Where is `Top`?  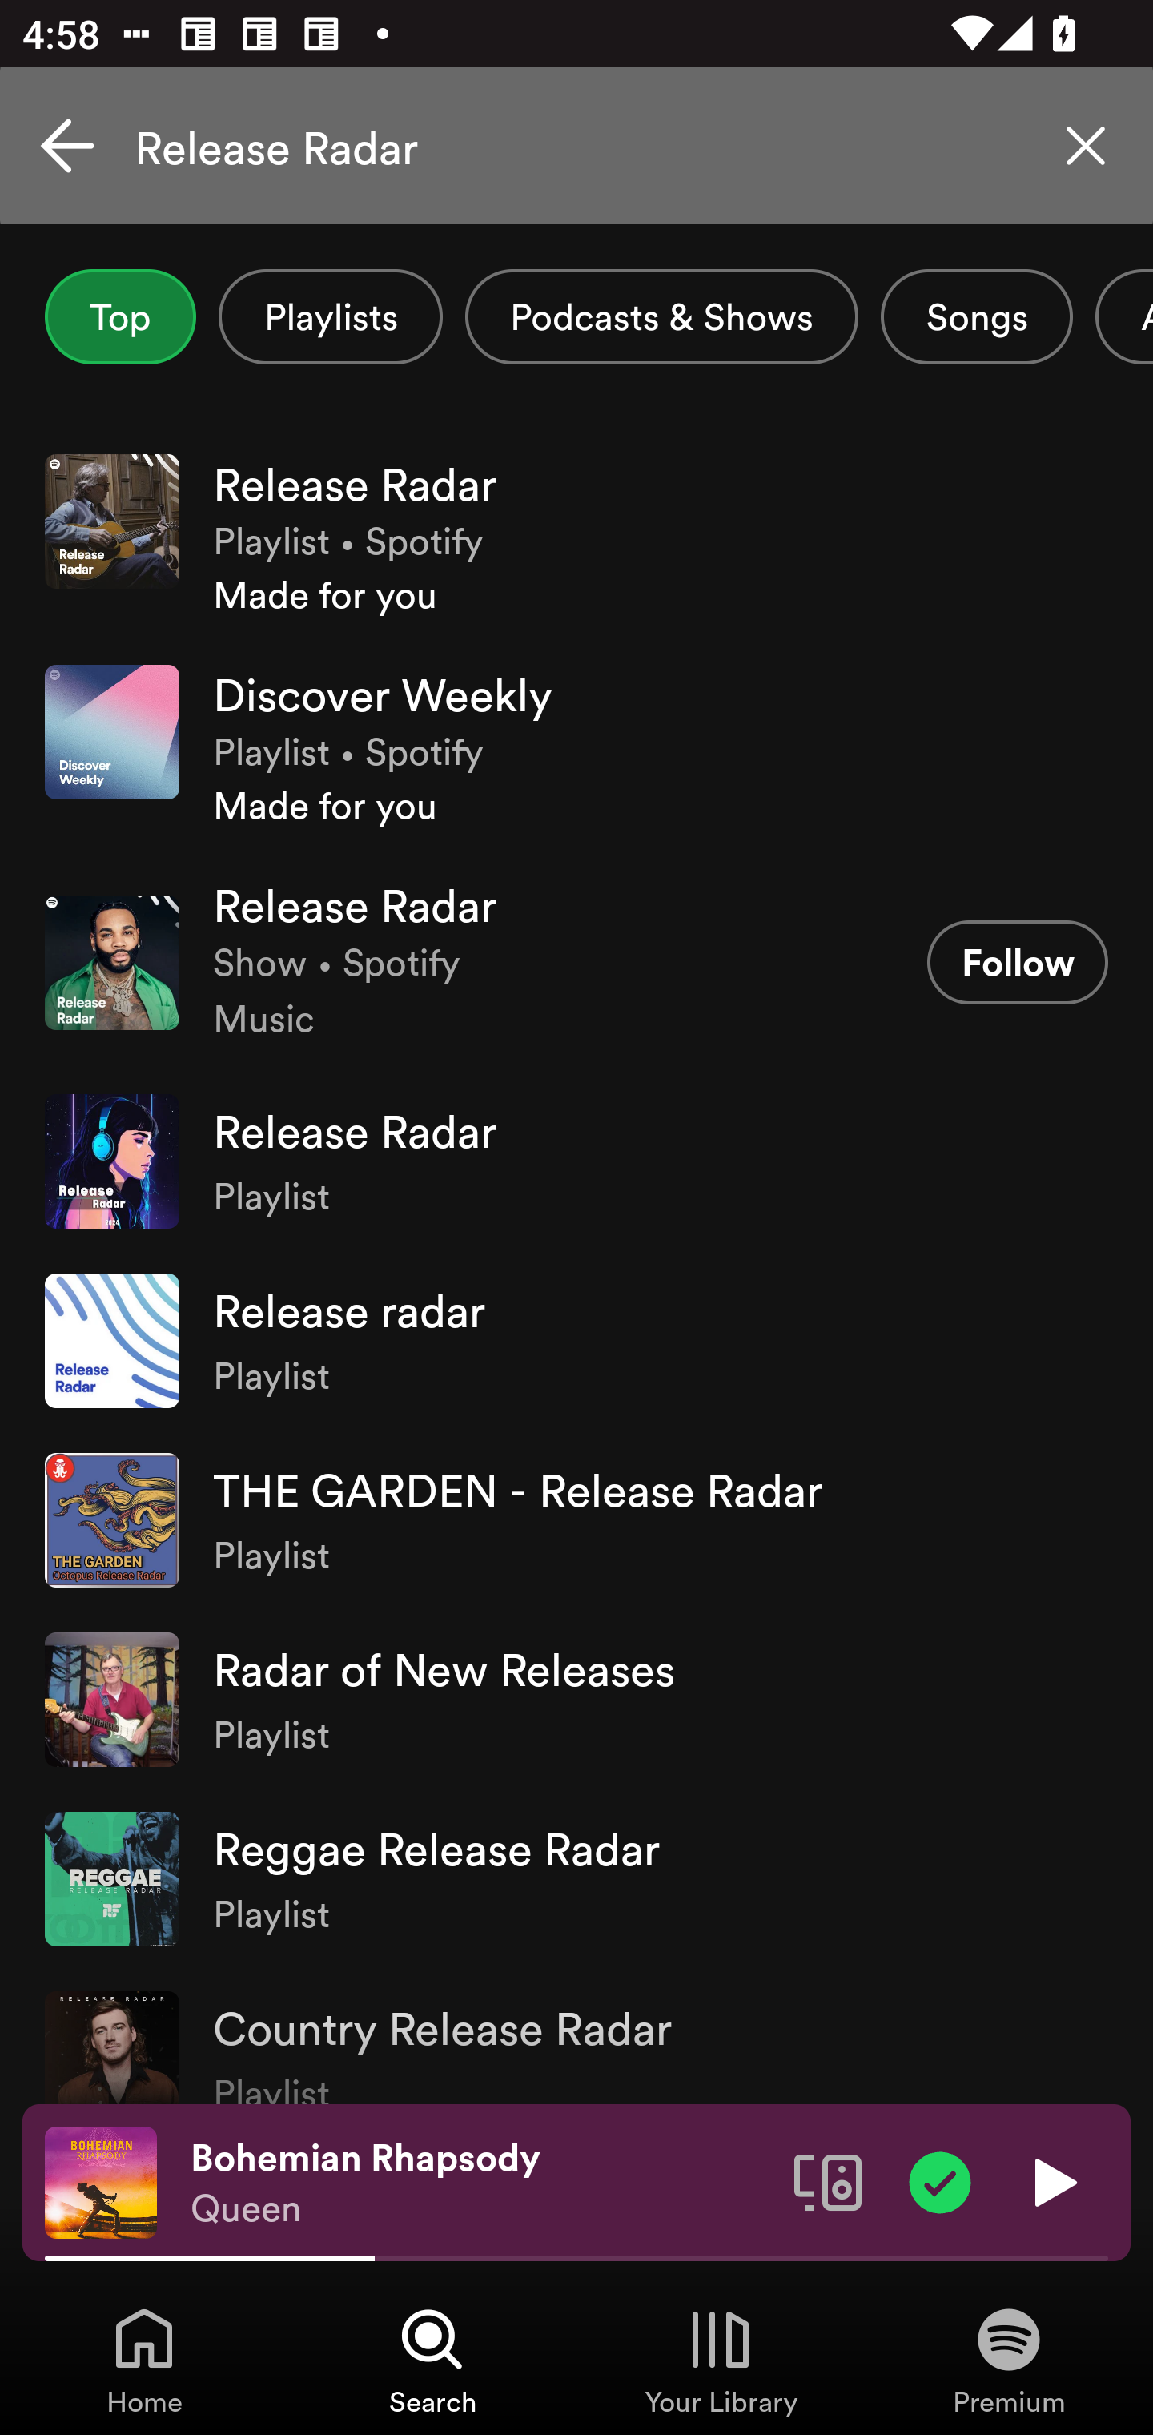
Top is located at coordinates (120, 316).